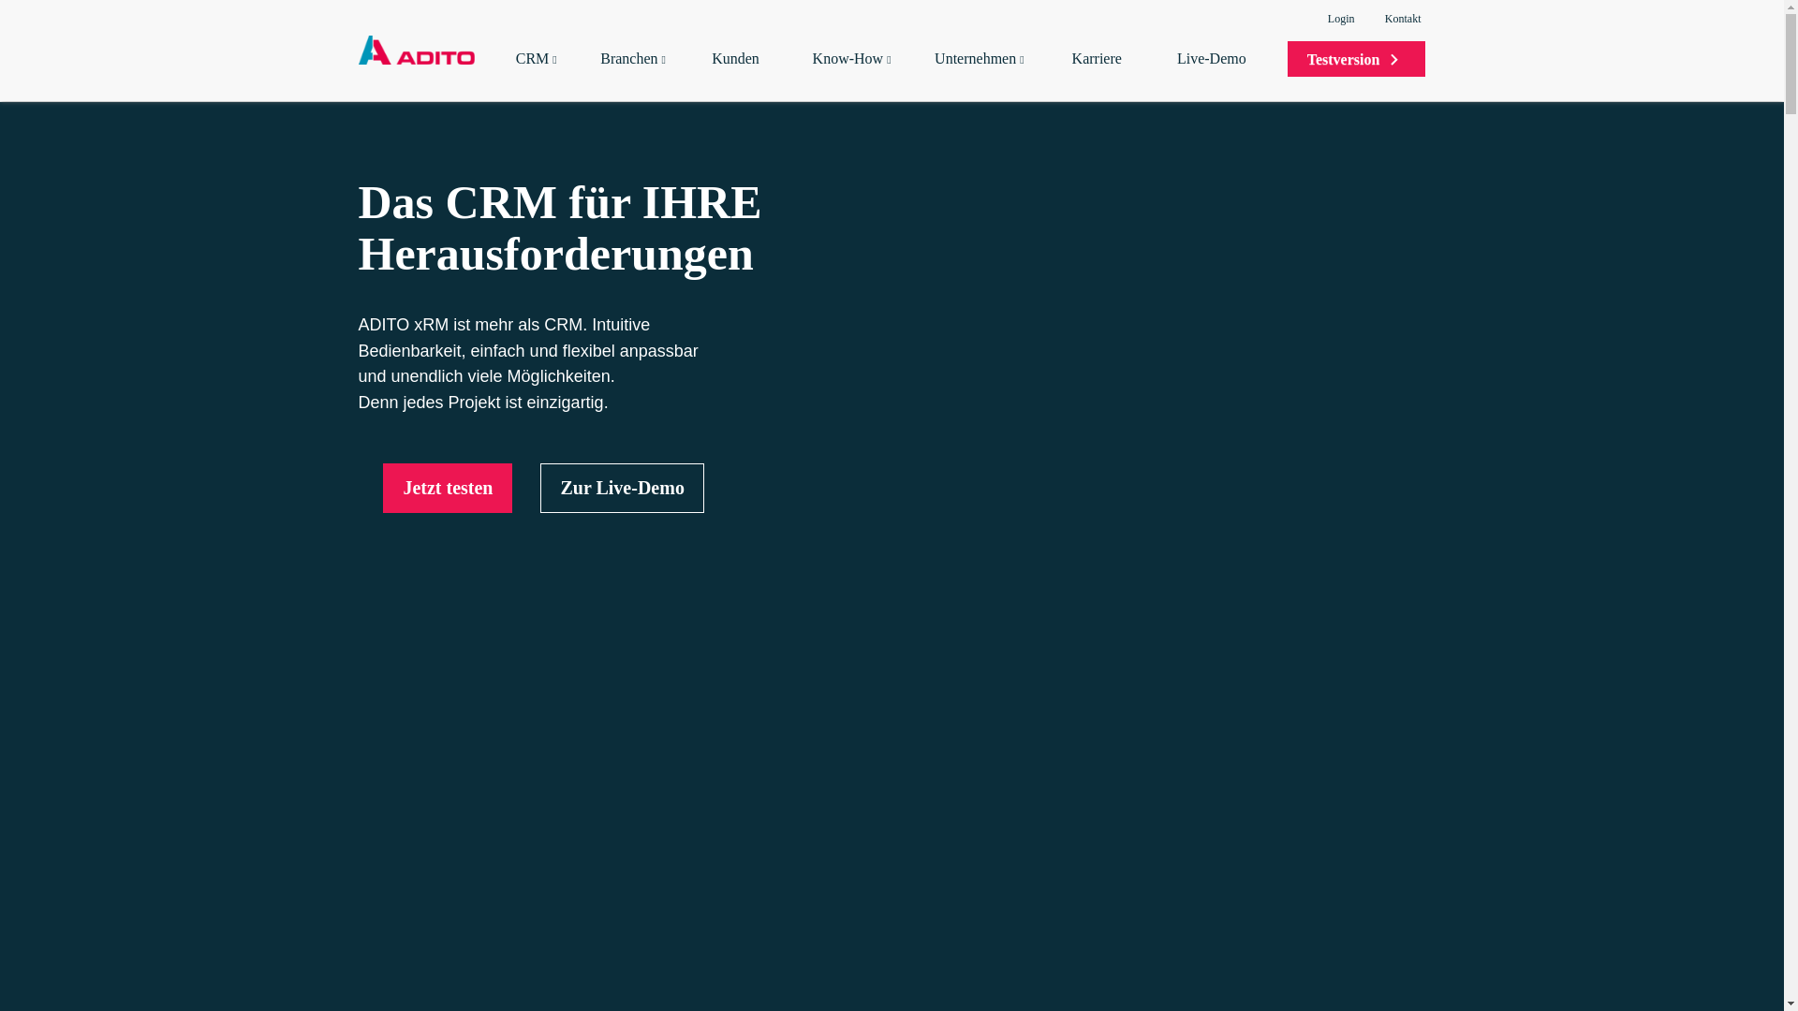 The image size is (1798, 1011). What do you see at coordinates (1403, 19) in the screenshot?
I see `Kontakt` at bounding box center [1403, 19].